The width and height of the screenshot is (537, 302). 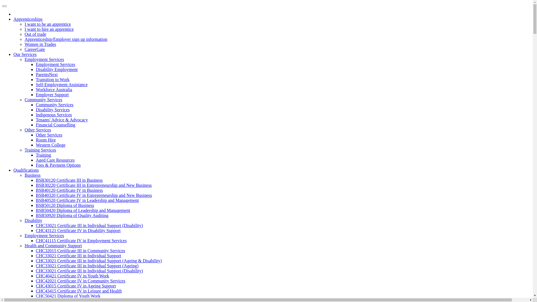 I want to click on BSB50420 Diploma of Leadership and Management, so click(x=83, y=210).